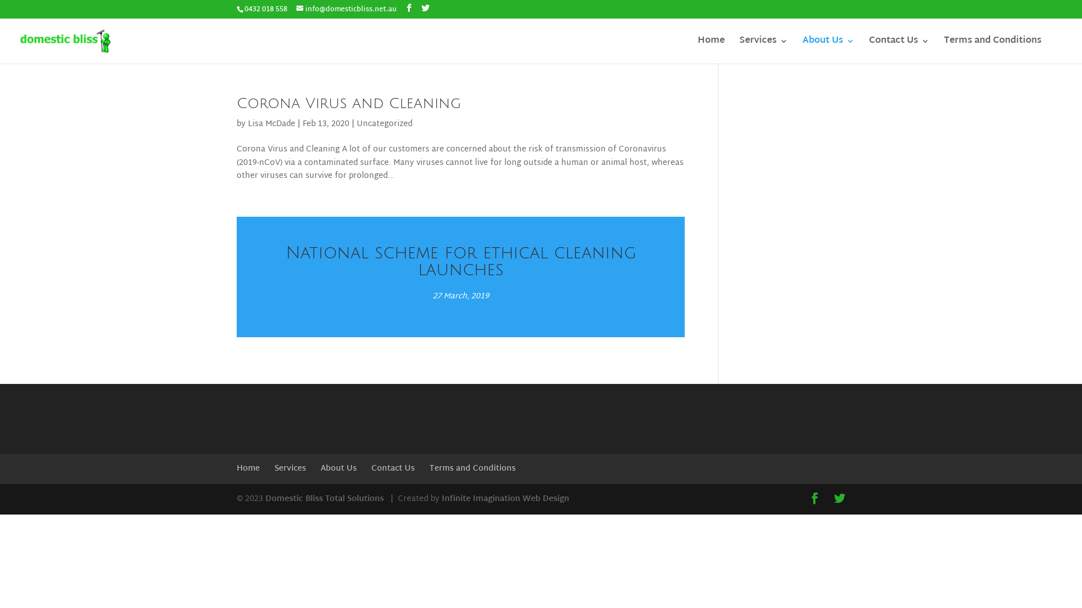  I want to click on Contact Us, so click(393, 468).